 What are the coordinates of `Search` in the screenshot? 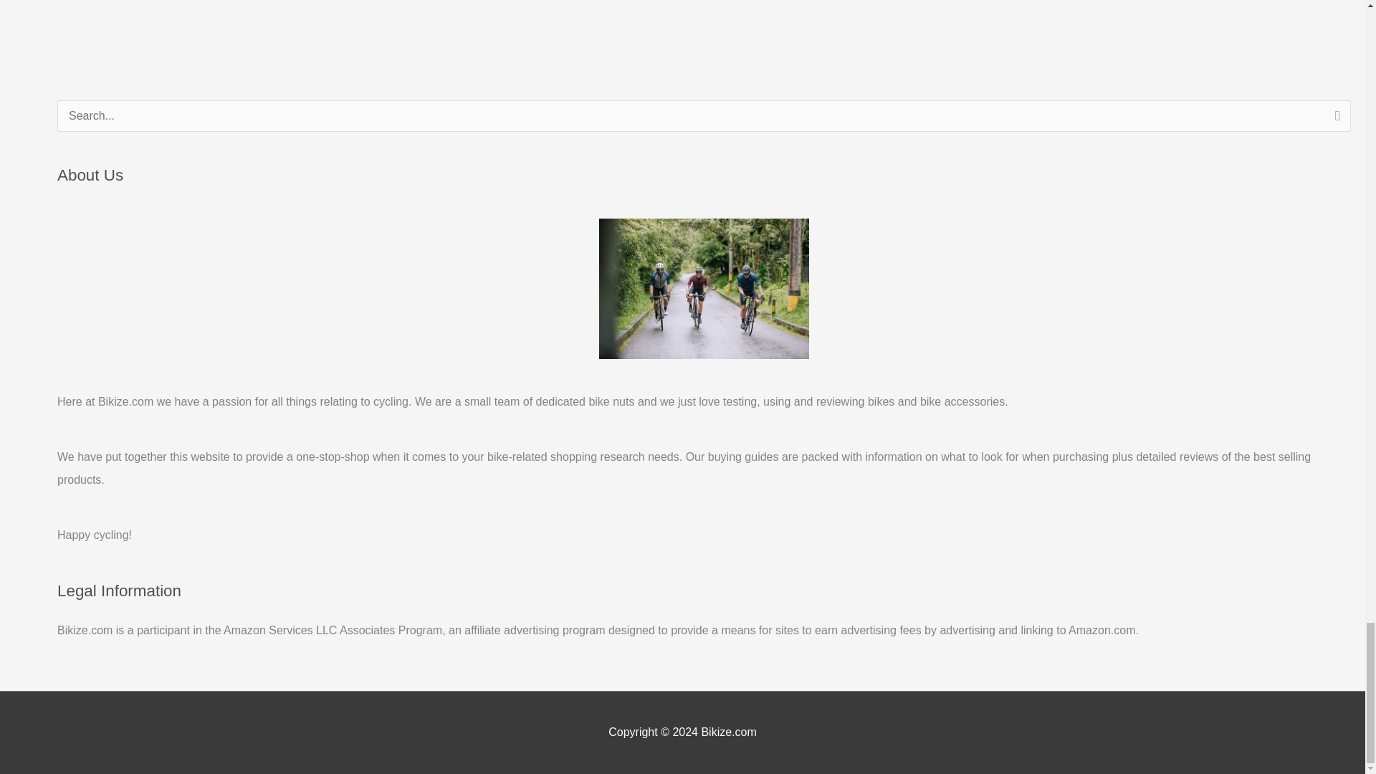 It's located at (1334, 120).